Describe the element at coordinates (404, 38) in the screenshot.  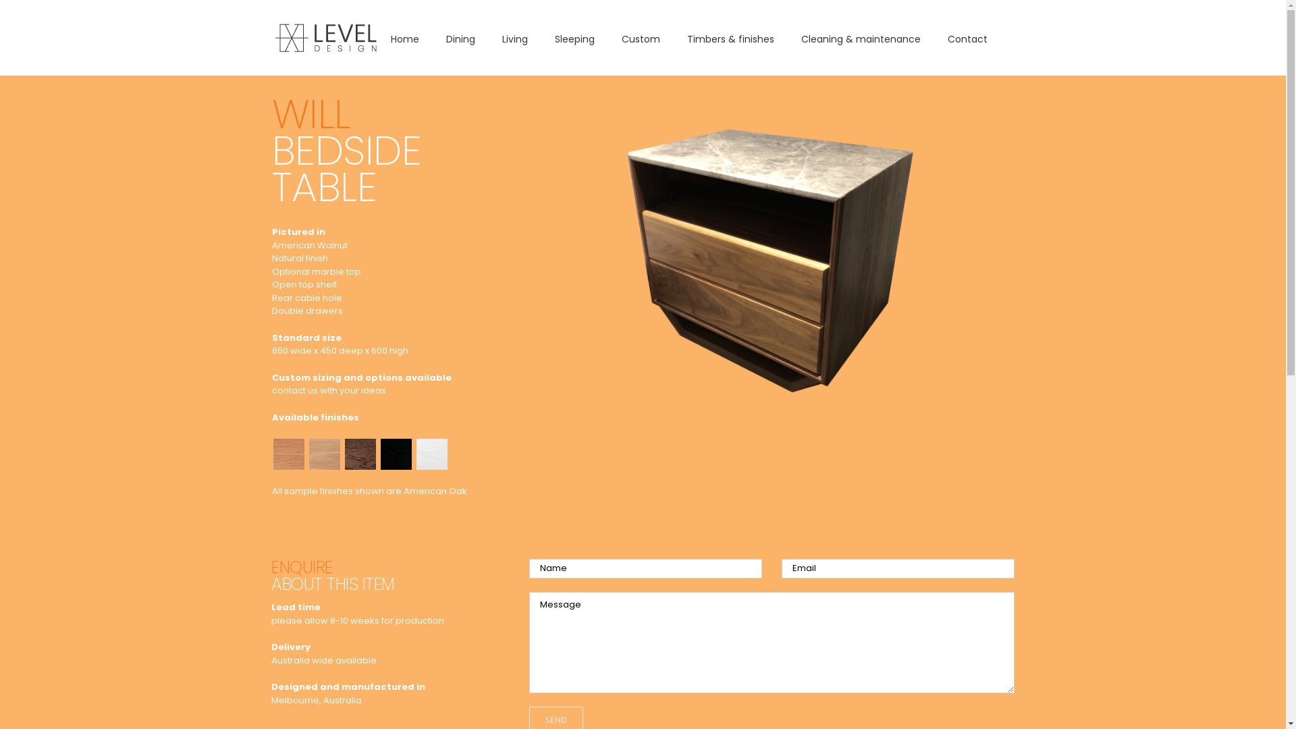
I see `Home` at that location.